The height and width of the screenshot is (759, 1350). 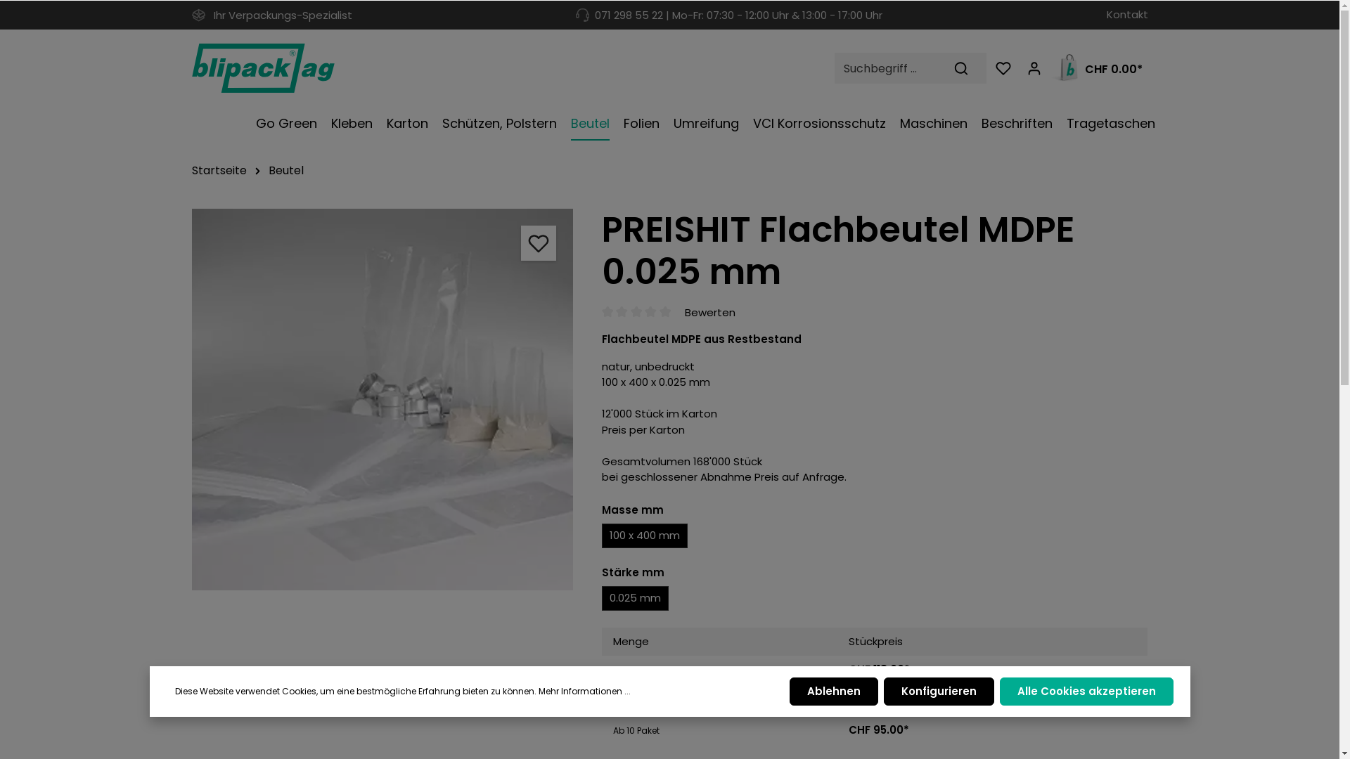 I want to click on Startseite, so click(x=219, y=170).